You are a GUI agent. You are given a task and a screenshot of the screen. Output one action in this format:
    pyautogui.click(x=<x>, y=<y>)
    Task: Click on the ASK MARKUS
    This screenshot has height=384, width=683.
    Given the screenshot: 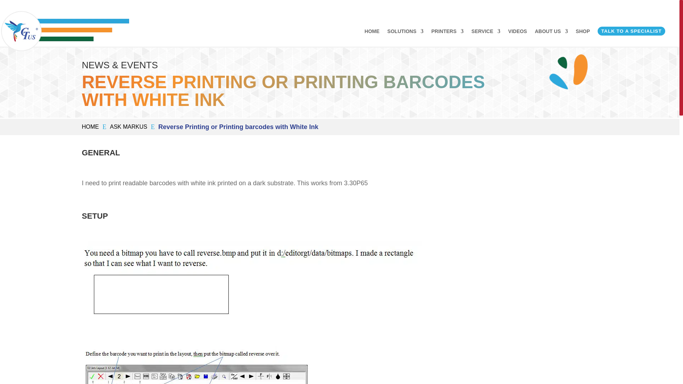 What is the action you would take?
    pyautogui.click(x=129, y=127)
    